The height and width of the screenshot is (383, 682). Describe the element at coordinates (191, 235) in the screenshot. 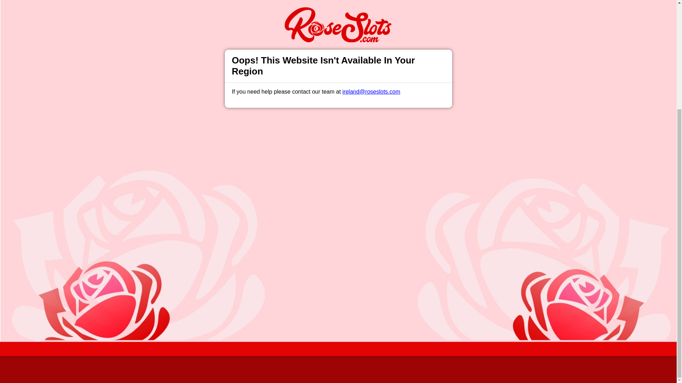

I see `Responsible Gaming` at that location.